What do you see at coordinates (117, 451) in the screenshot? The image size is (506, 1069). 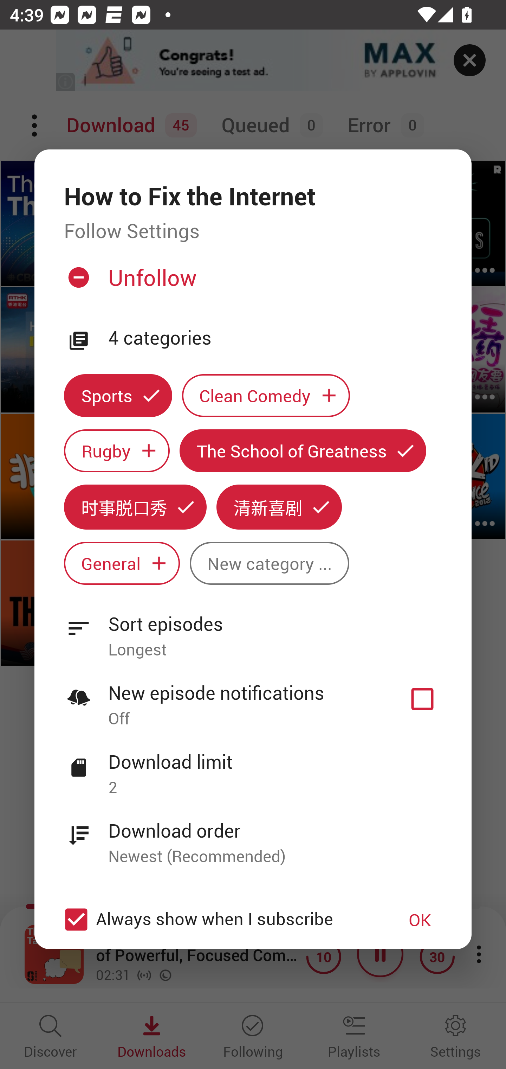 I see `Rugby` at bounding box center [117, 451].